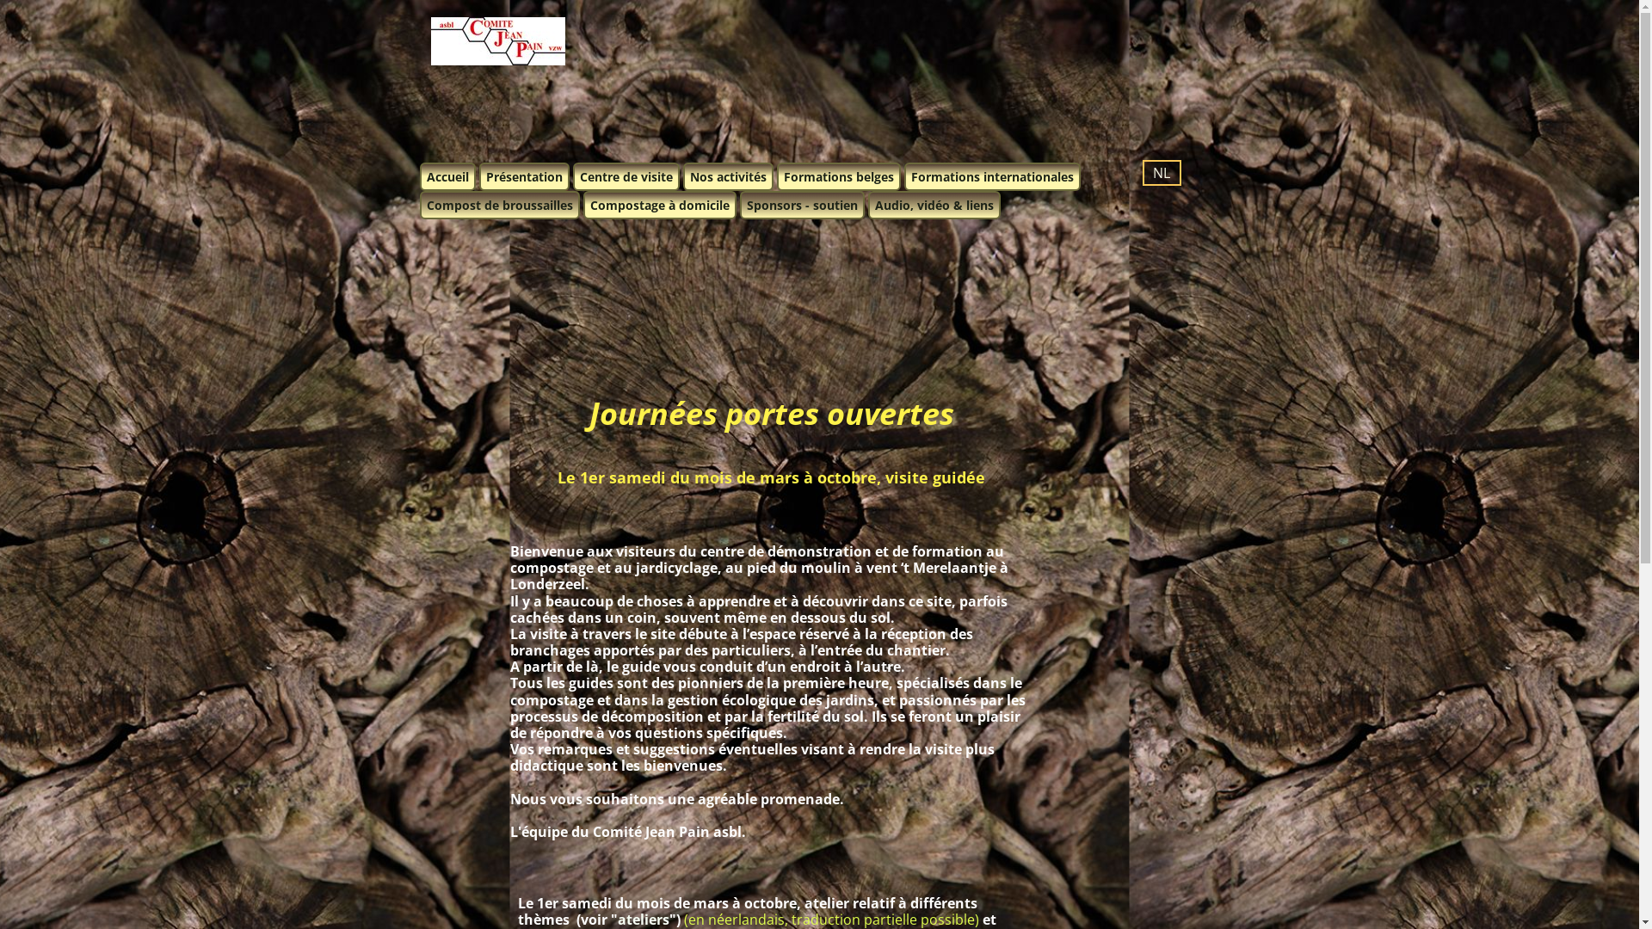  Describe the element at coordinates (991, 175) in the screenshot. I see `Formations internationales` at that location.